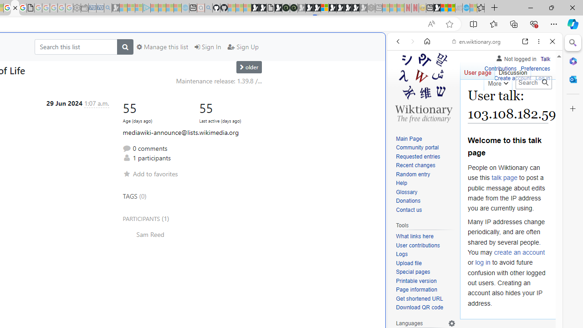 The height and width of the screenshot is (328, 583). What do you see at coordinates (413, 174) in the screenshot?
I see `Random entry` at bounding box center [413, 174].